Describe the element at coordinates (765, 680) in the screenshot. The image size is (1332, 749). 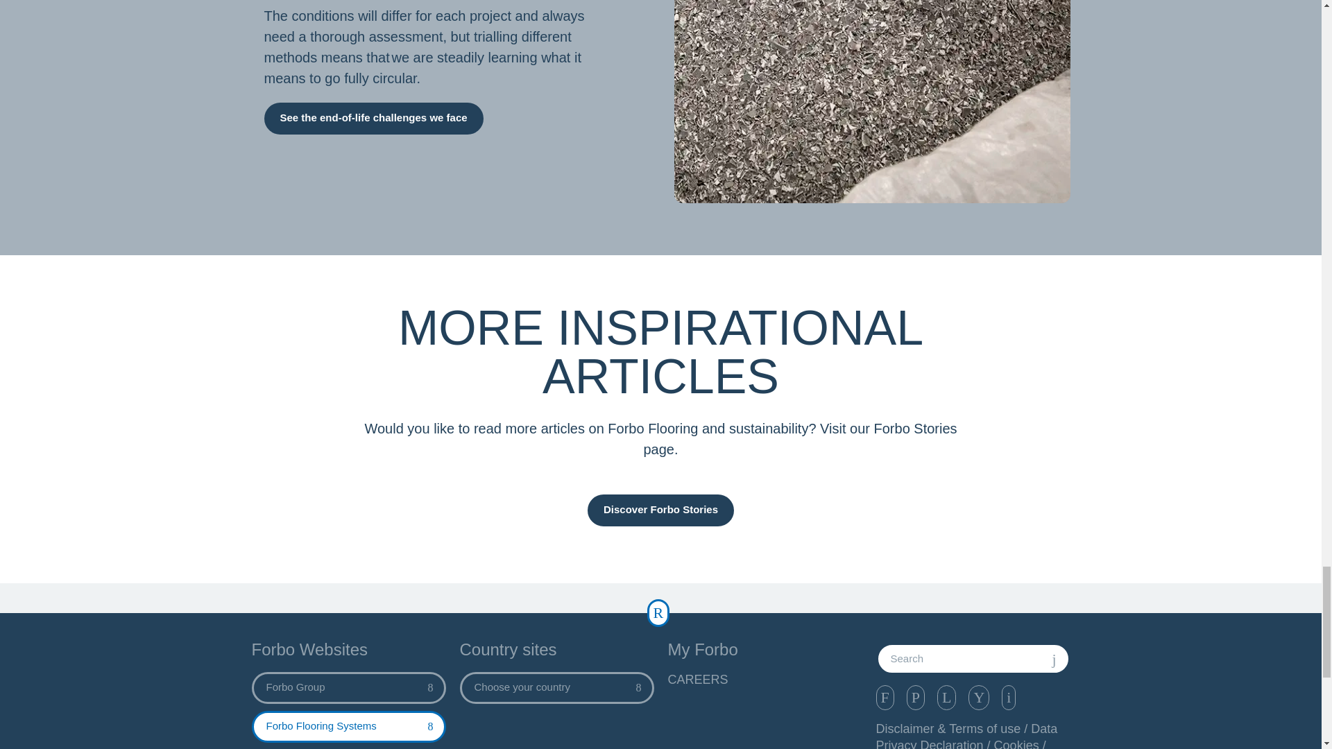
I see `CAREERS` at that location.